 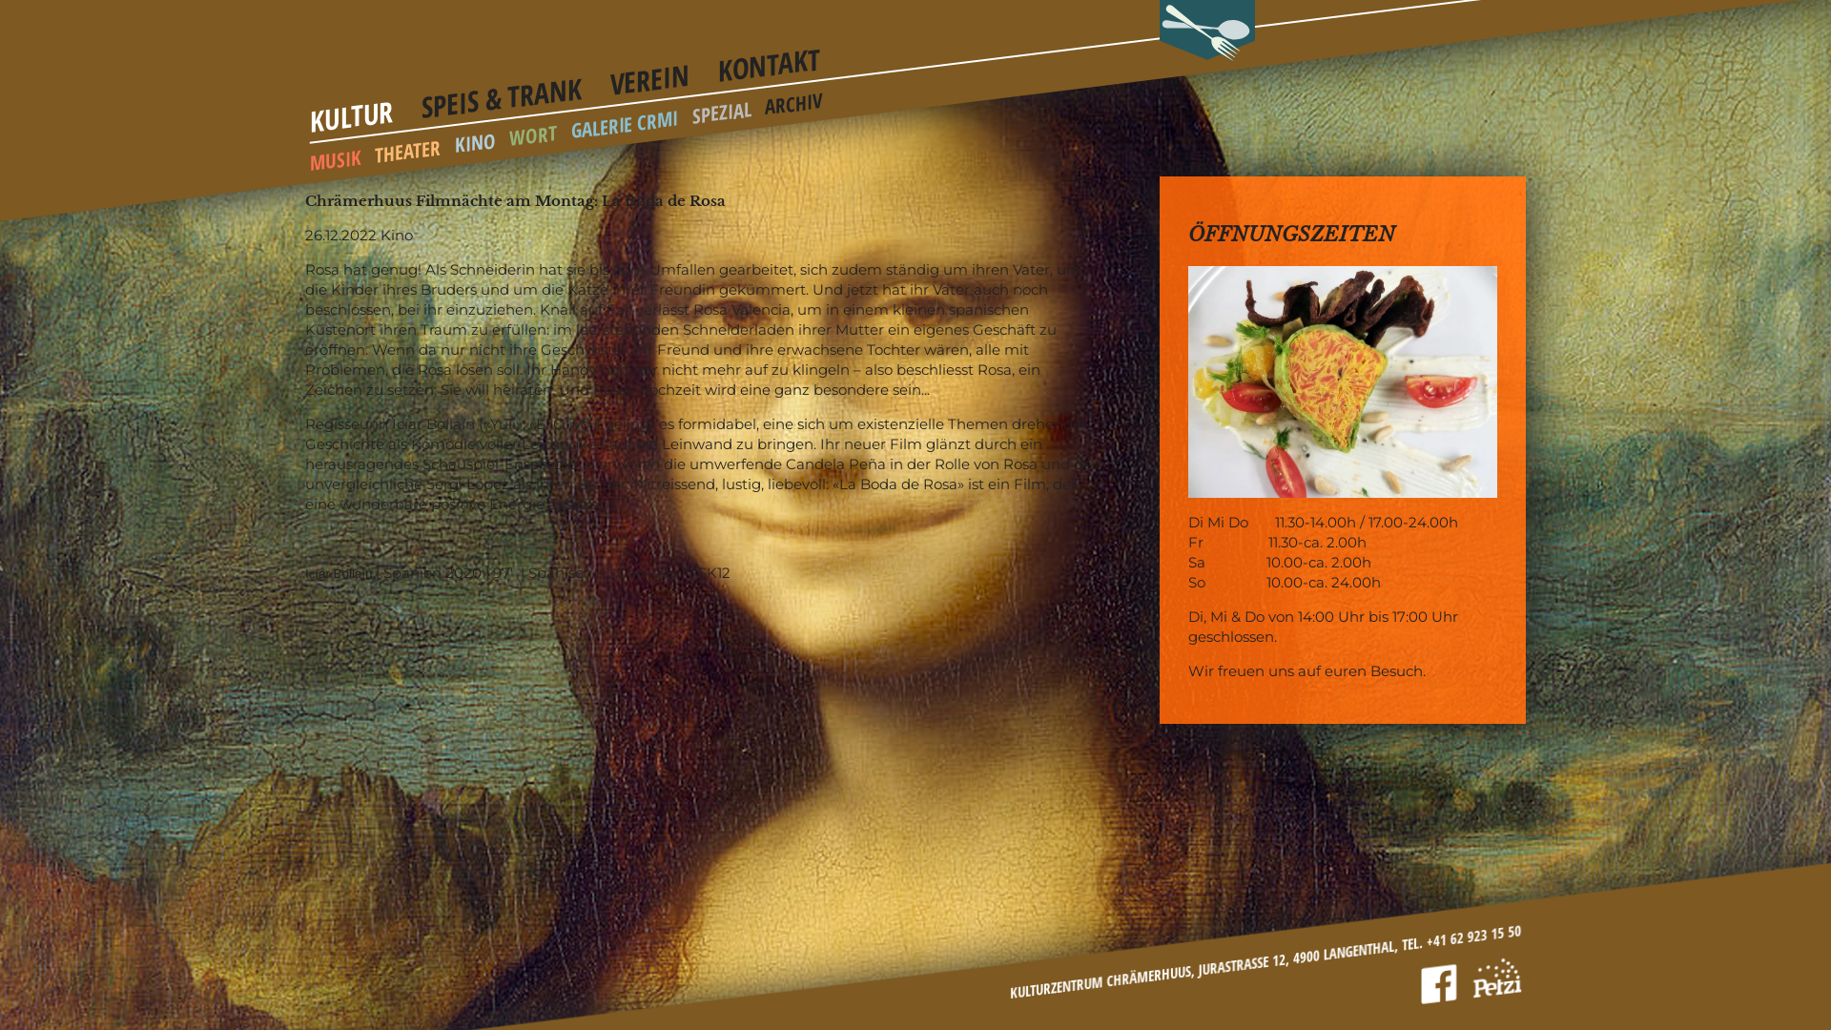 I want to click on Vorverkauf, so click(x=1497, y=974).